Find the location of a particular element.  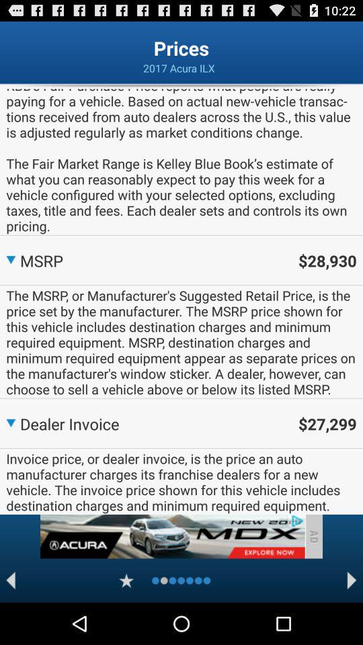

go to next page is located at coordinates (352, 580).